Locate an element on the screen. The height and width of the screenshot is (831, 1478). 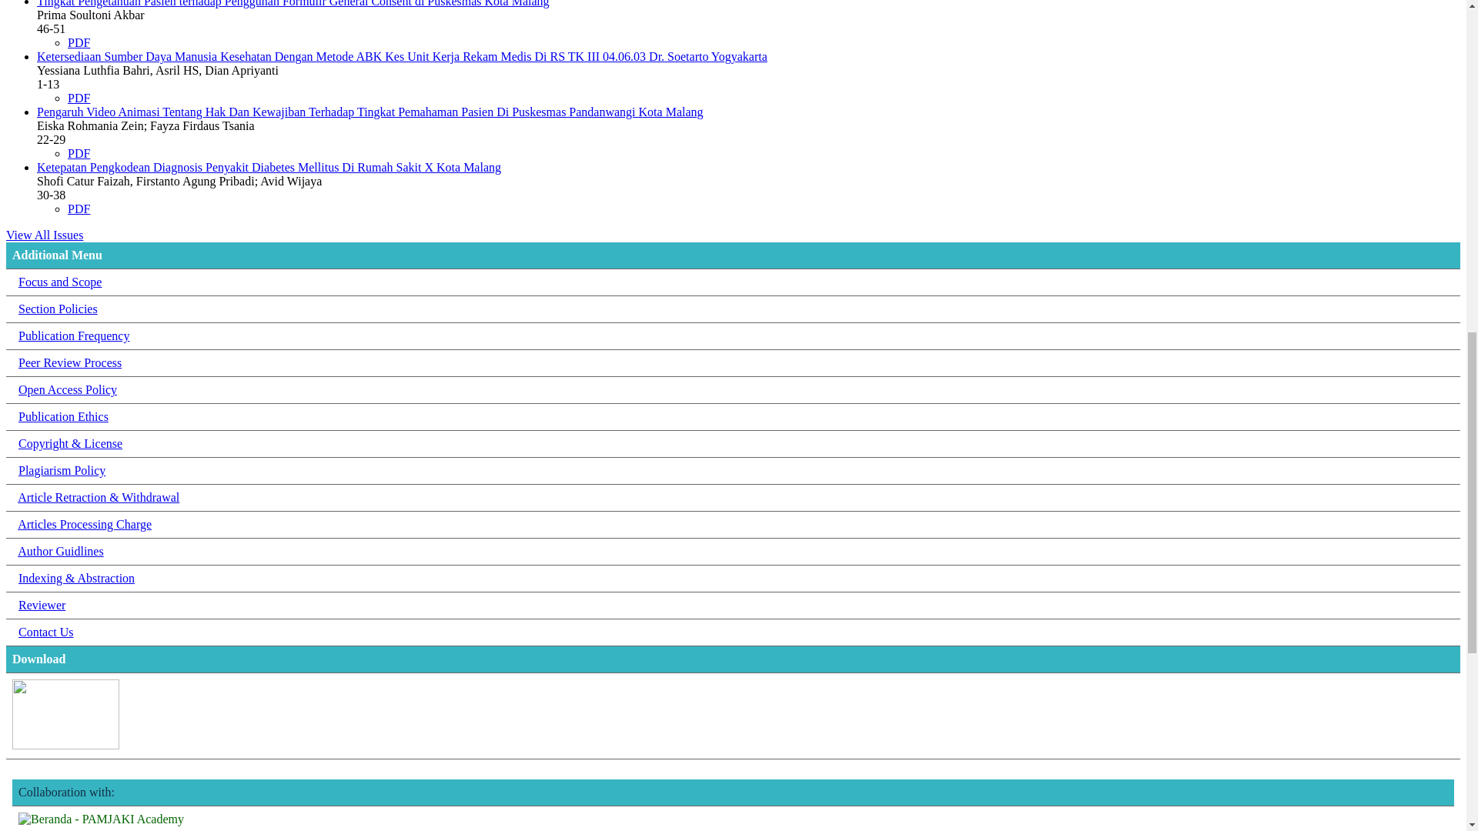
PDF is located at coordinates (79, 98).